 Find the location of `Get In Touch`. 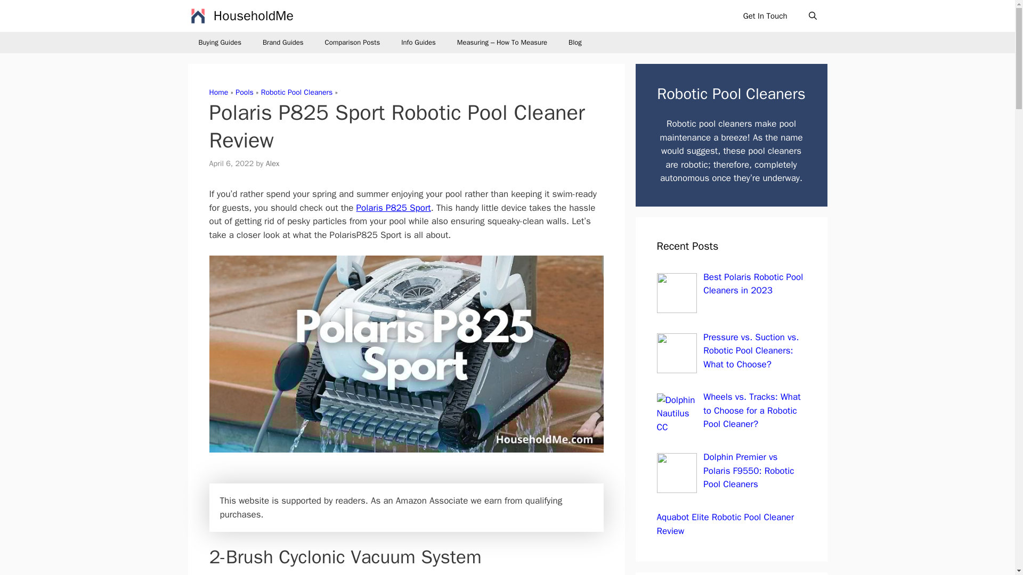

Get In Touch is located at coordinates (765, 16).